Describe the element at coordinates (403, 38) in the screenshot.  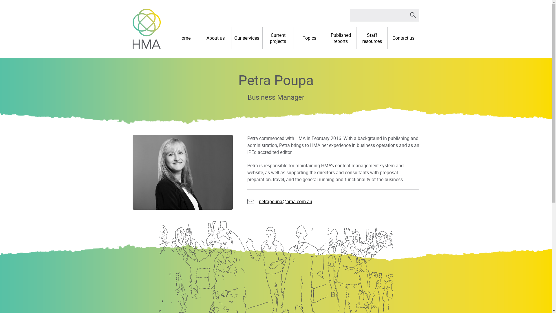
I see `Contact us` at that location.